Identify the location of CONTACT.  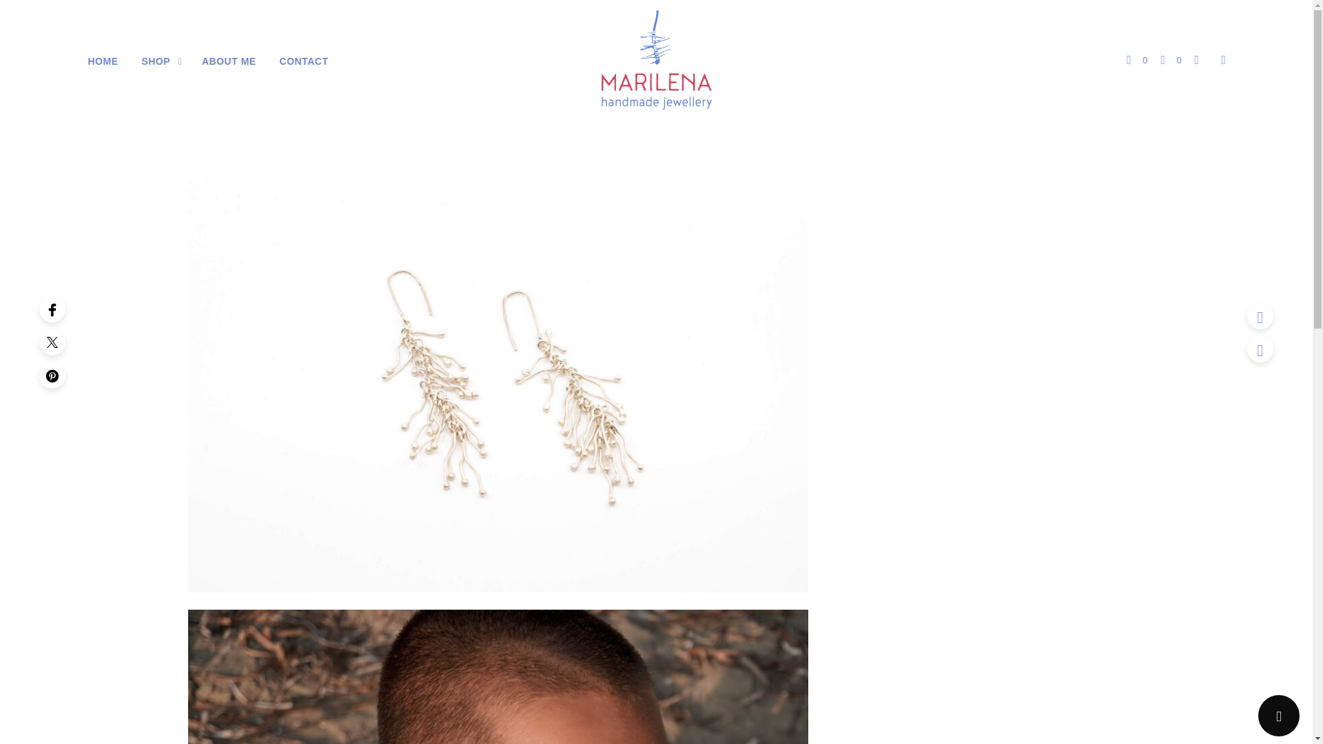
(304, 61).